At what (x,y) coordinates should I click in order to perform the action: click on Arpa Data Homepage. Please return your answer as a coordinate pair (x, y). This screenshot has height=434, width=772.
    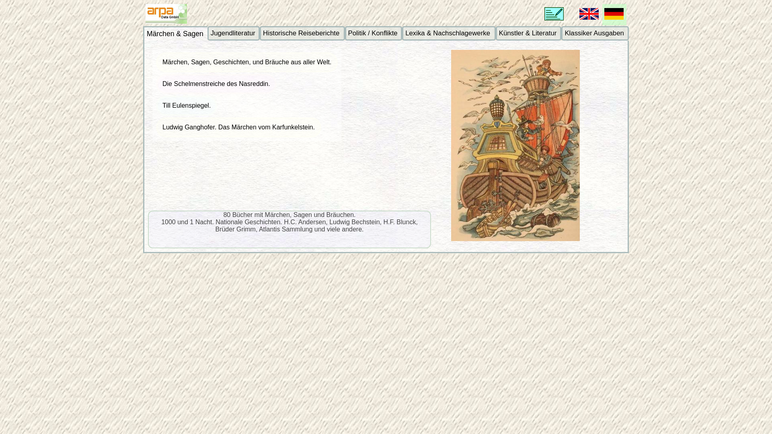
    Looking at the image, I should click on (166, 14).